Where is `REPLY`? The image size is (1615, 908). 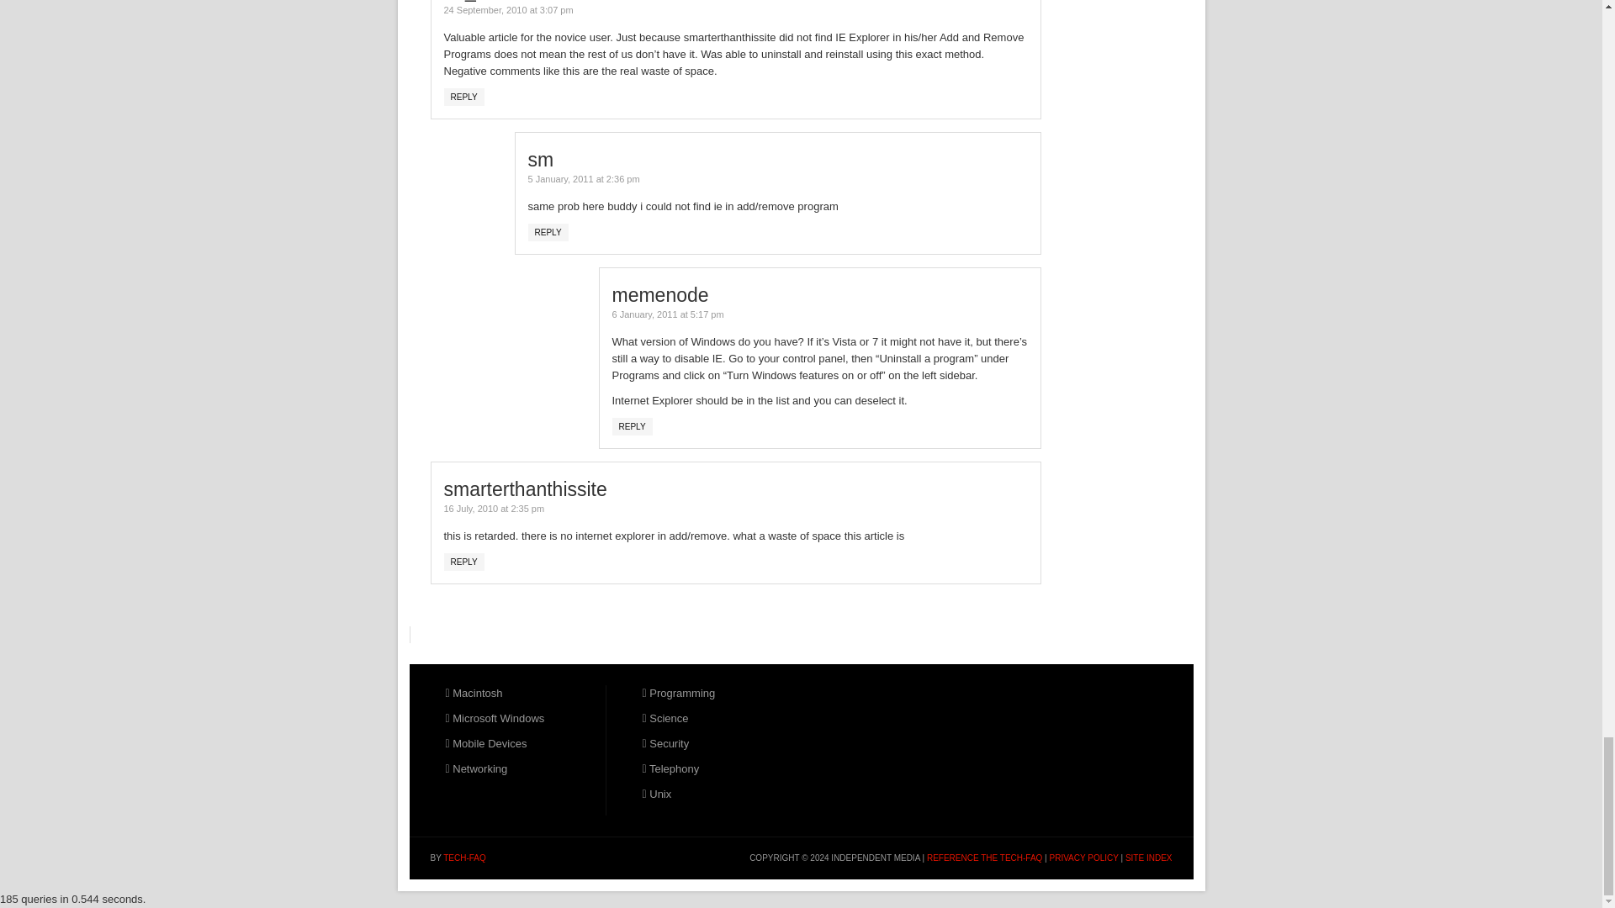 REPLY is located at coordinates (464, 97).